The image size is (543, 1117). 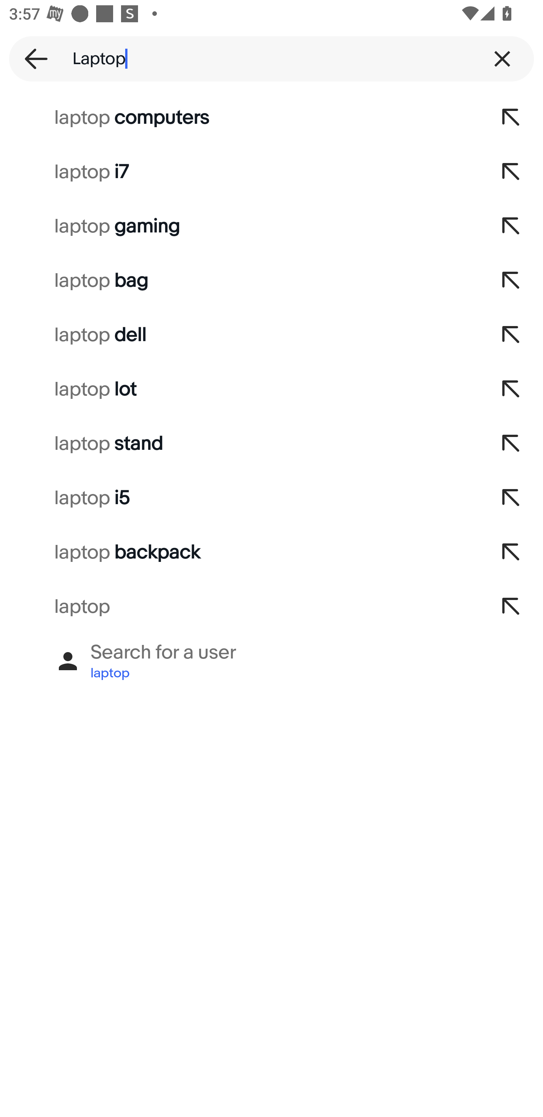 What do you see at coordinates (511, 498) in the screenshot?
I see `Add to search query,laptop i5` at bounding box center [511, 498].